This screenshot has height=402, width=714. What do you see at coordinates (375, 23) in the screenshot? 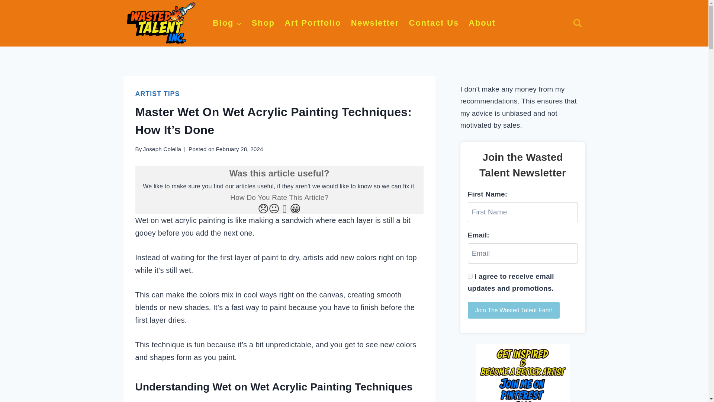
I see `Newsletter` at bounding box center [375, 23].